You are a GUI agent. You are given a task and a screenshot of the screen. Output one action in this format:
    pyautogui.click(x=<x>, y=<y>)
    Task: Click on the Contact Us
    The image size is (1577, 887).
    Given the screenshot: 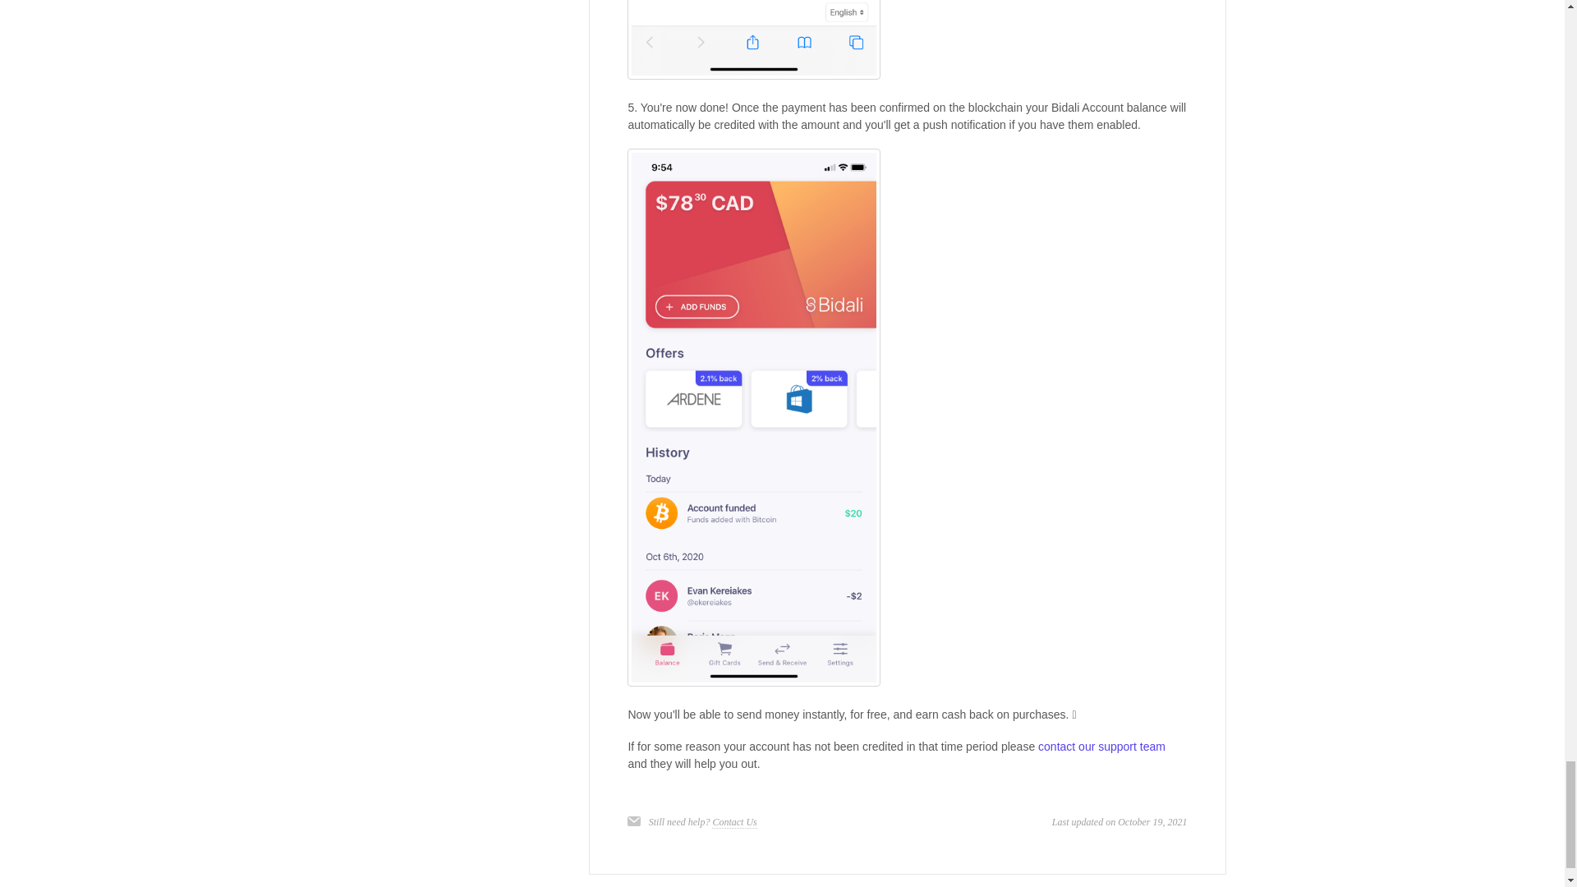 What is the action you would take?
    pyautogui.click(x=734, y=821)
    